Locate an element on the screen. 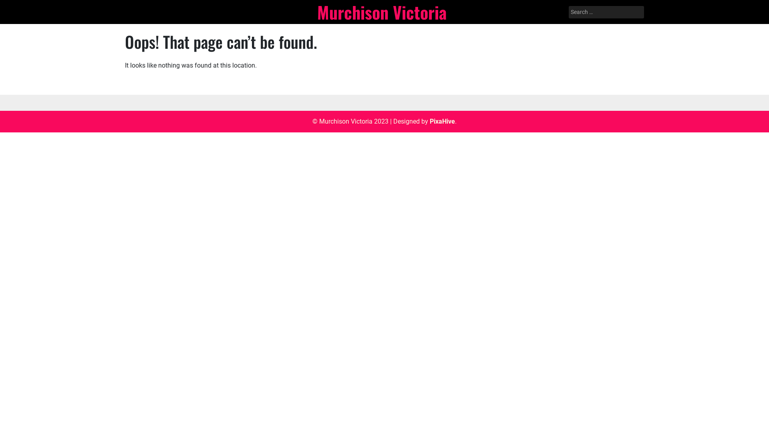  Search is located at coordinates (17, 7).